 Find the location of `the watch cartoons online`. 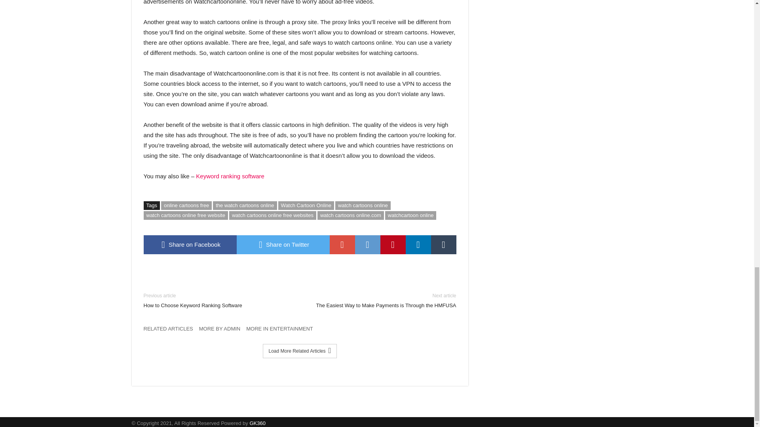

the watch cartoons online is located at coordinates (245, 206).